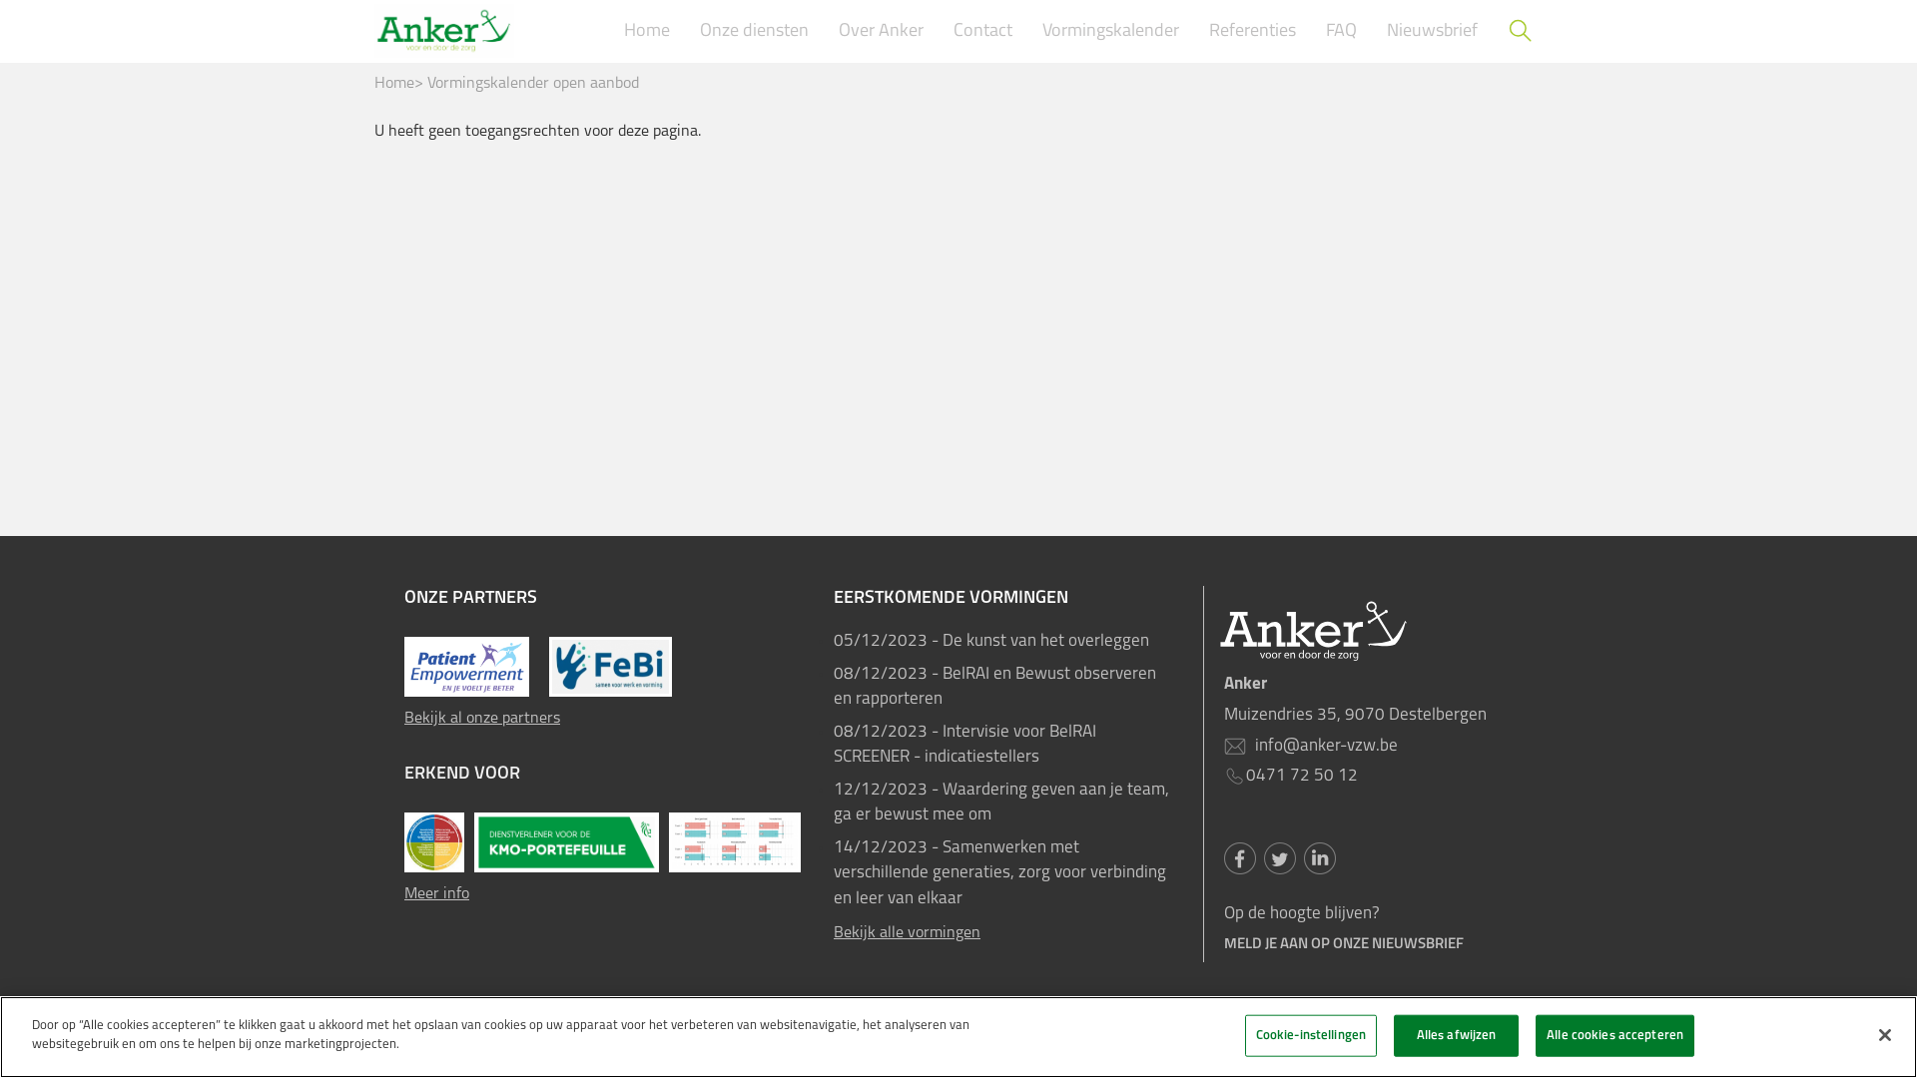  Describe the element at coordinates (1311, 1036) in the screenshot. I see `Cookie-instellingen` at that location.